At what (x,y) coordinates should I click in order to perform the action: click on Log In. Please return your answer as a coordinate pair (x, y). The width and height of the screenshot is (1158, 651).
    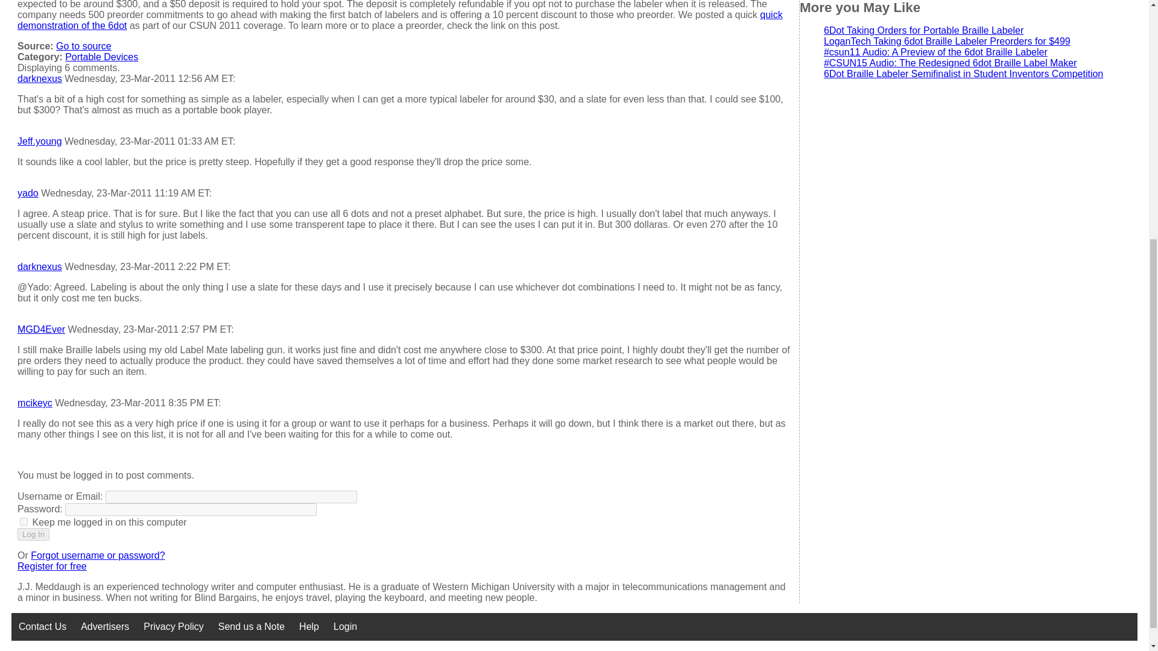
    Looking at the image, I should click on (33, 534).